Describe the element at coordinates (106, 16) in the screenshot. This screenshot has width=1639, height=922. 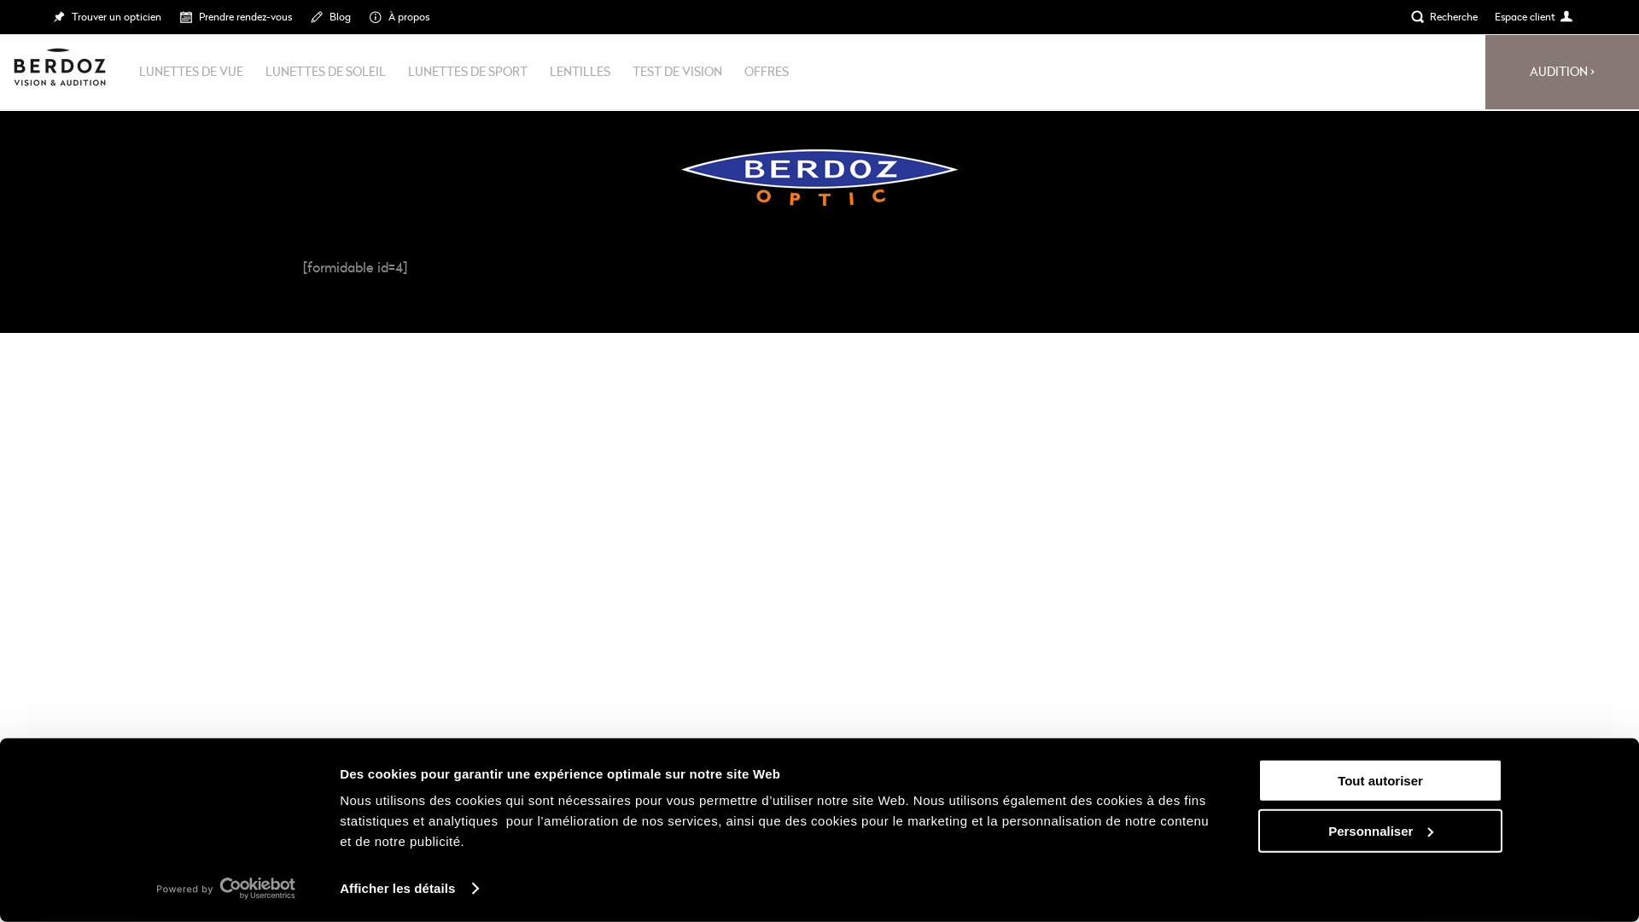
I see `Trouver un opticien` at that location.